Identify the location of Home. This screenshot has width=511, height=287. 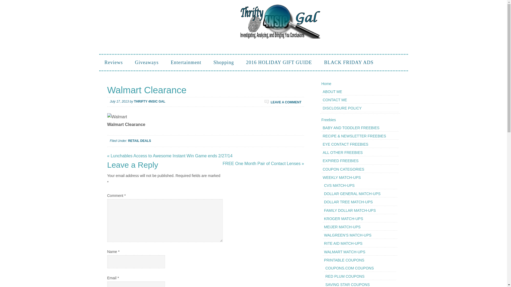
(326, 83).